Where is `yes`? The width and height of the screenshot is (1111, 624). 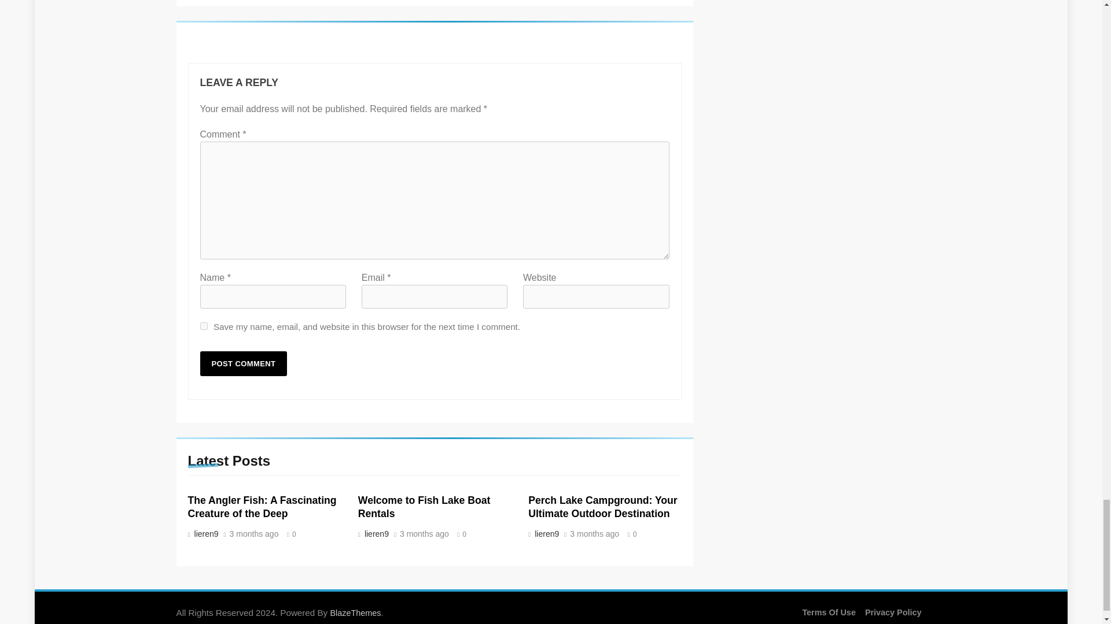 yes is located at coordinates (204, 326).